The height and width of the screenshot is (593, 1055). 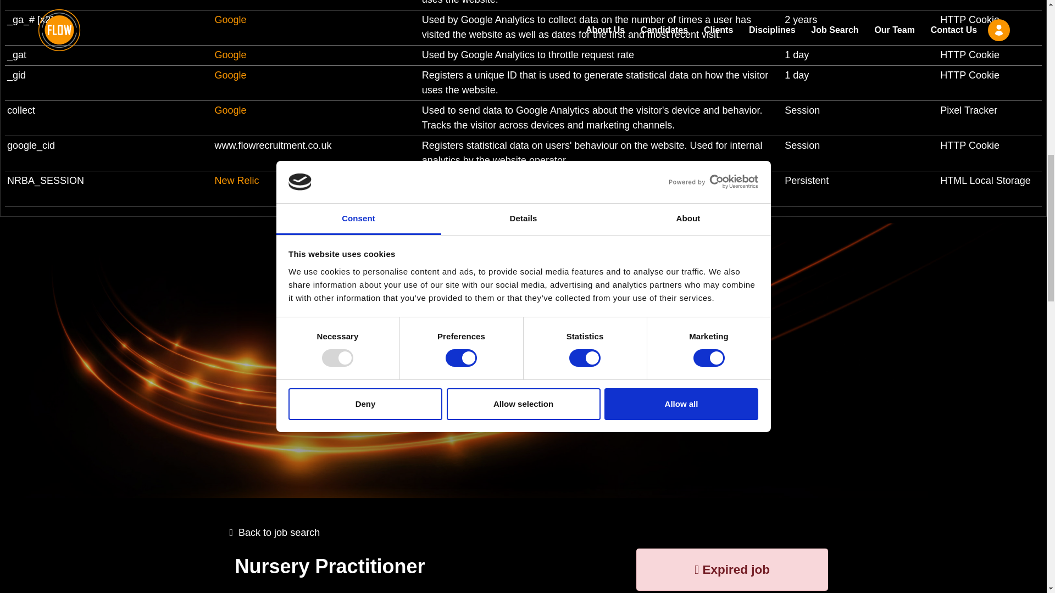 What do you see at coordinates (230, 20) in the screenshot?
I see `Google` at bounding box center [230, 20].